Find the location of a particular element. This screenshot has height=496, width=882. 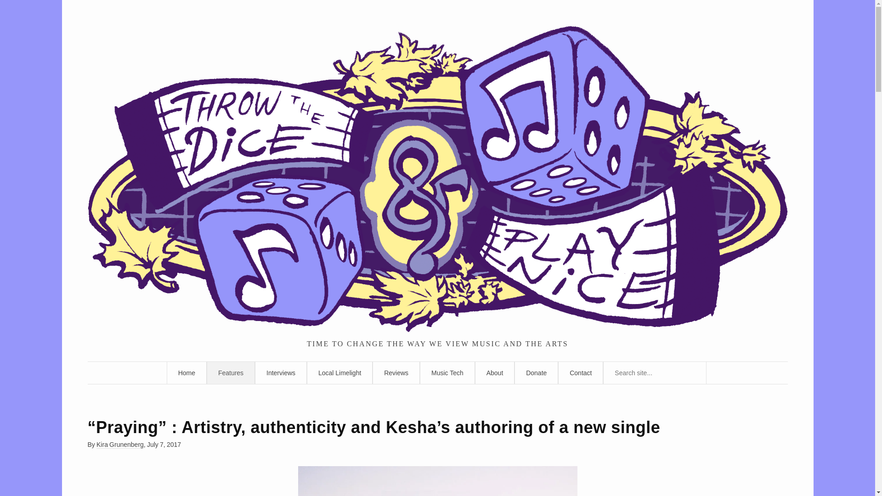

Features is located at coordinates (231, 373).